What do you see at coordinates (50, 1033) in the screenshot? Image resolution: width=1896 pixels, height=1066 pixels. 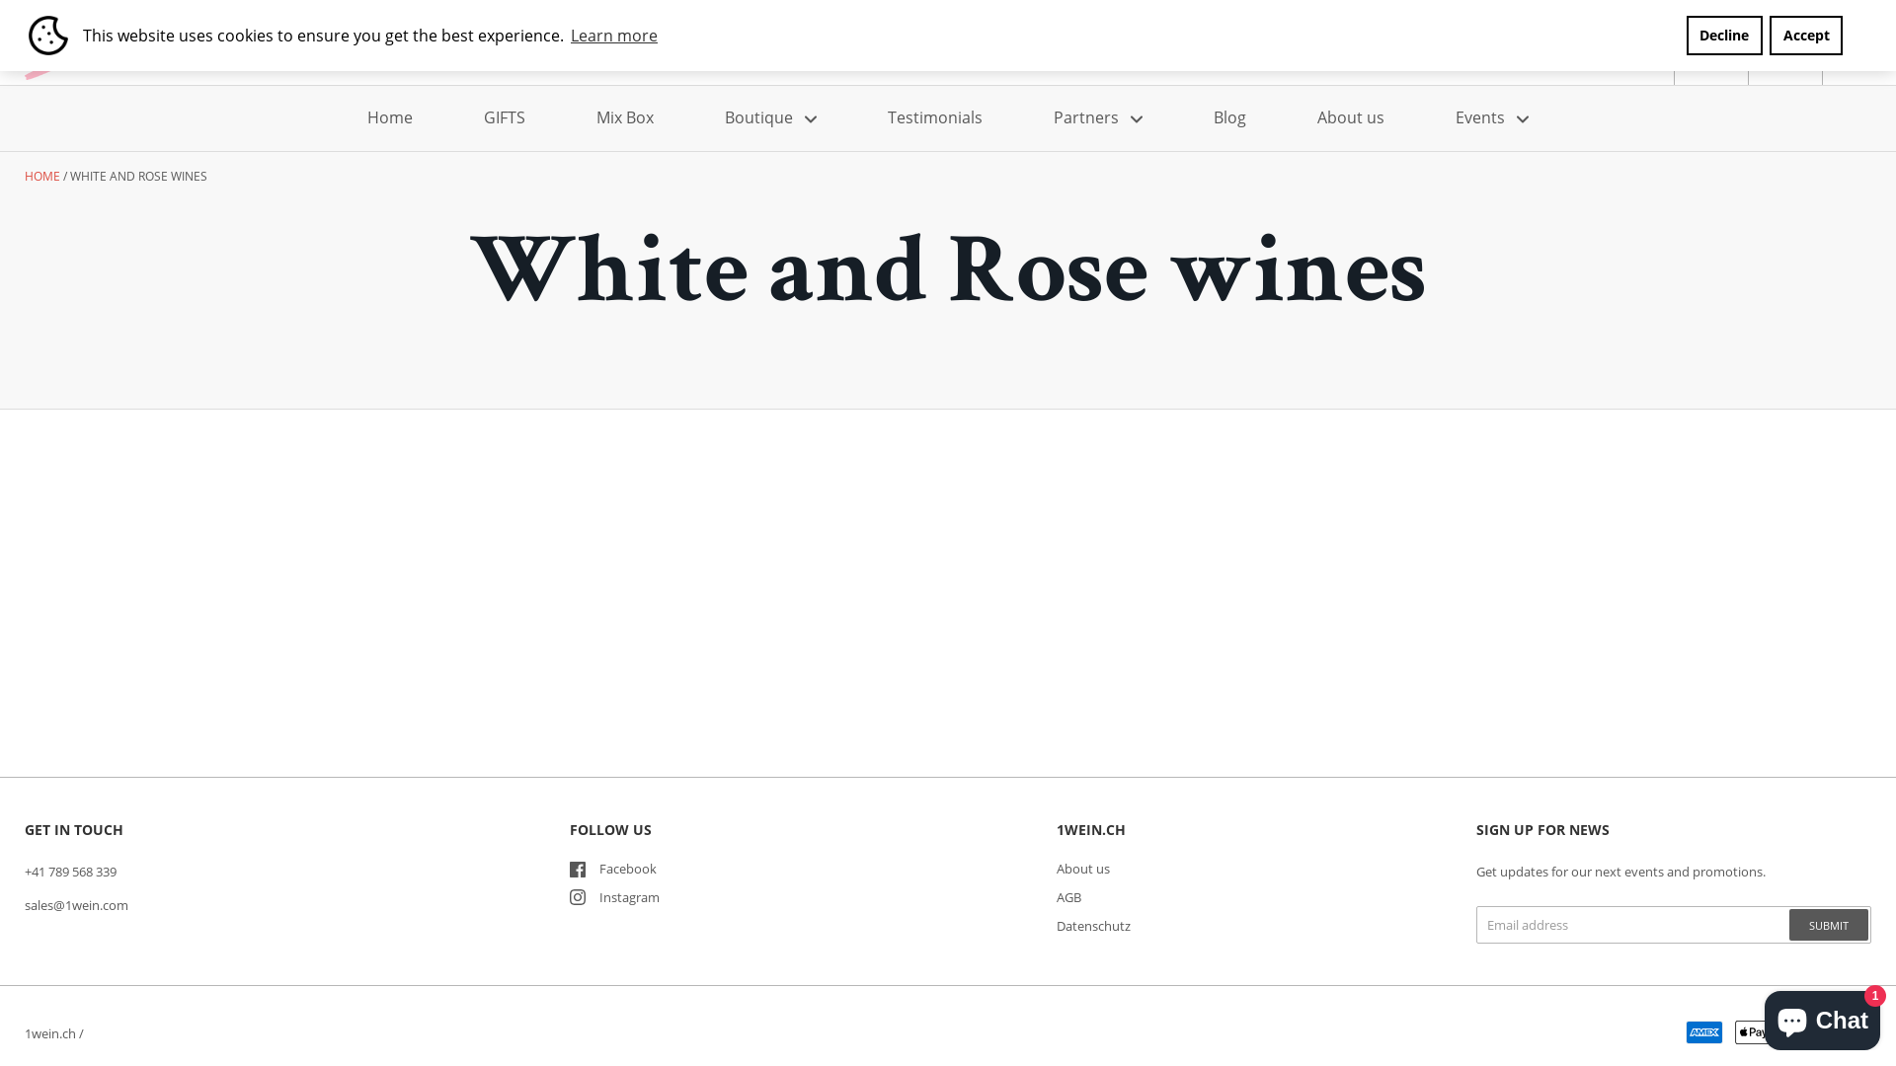 I see `1wein.ch` at bounding box center [50, 1033].